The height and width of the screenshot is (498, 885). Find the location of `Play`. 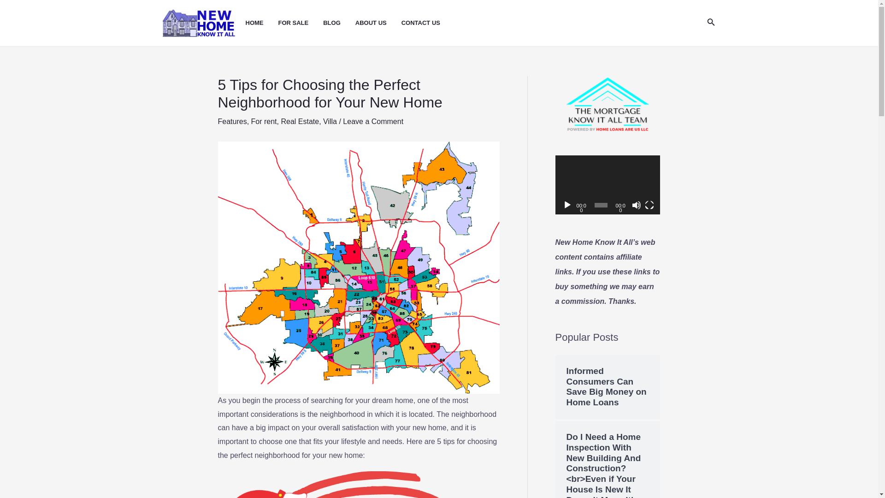

Play is located at coordinates (567, 205).